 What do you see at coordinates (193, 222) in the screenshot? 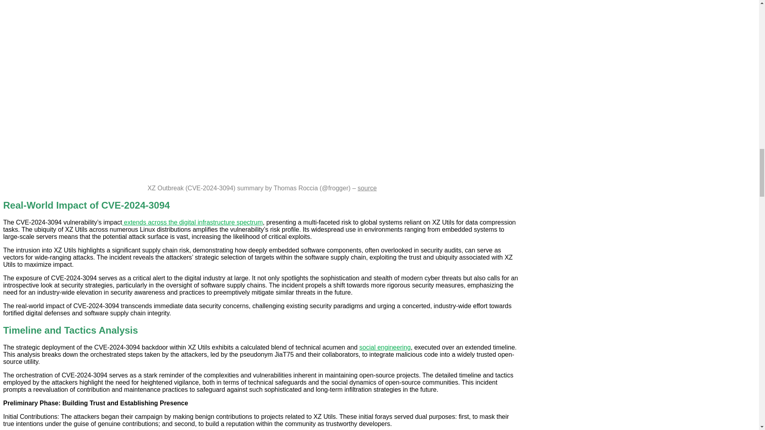
I see `extends across the digital infrastructure spectrum` at bounding box center [193, 222].